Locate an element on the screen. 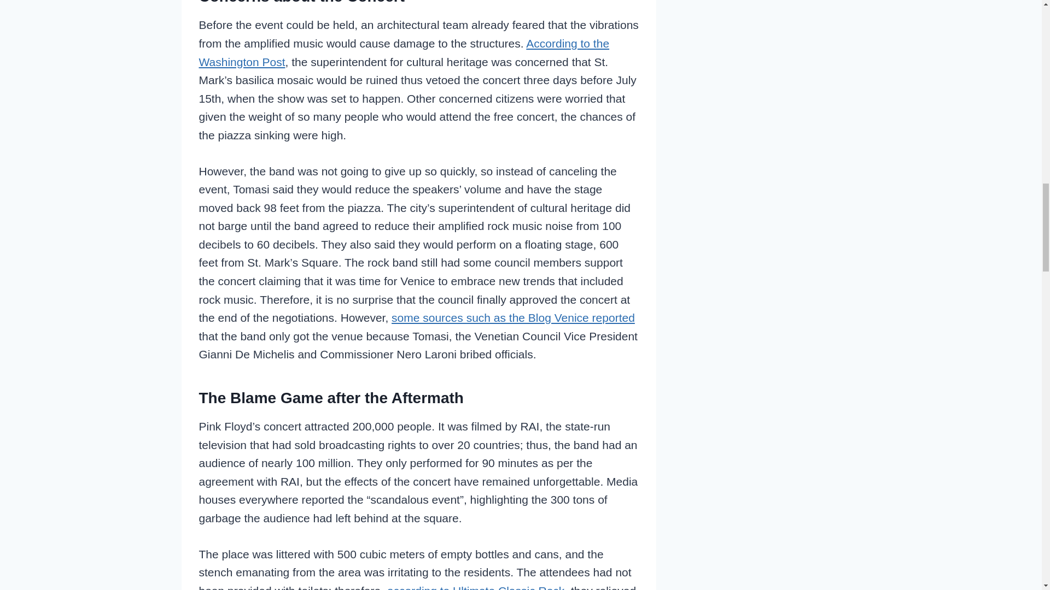 Image resolution: width=1050 pixels, height=590 pixels. According to the Washington Post is located at coordinates (405, 52).